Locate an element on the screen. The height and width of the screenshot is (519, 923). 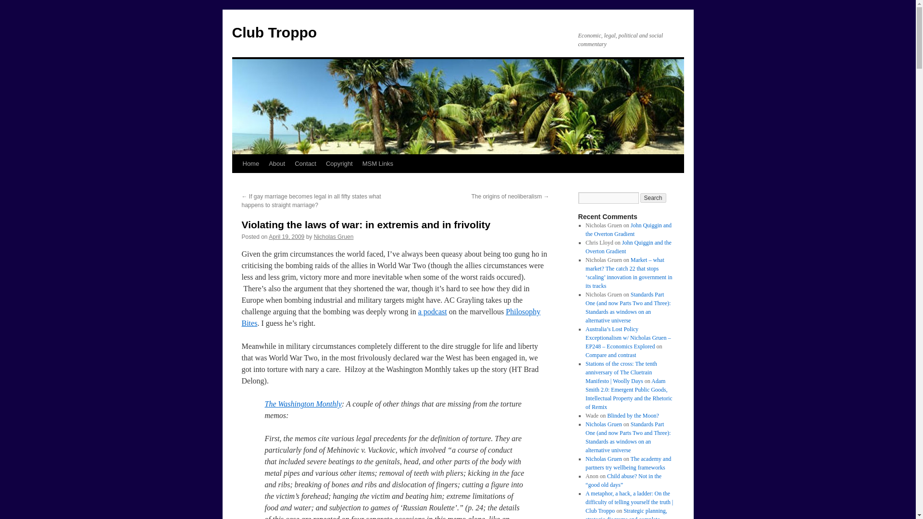
Philosophy Bites is located at coordinates (390, 317).